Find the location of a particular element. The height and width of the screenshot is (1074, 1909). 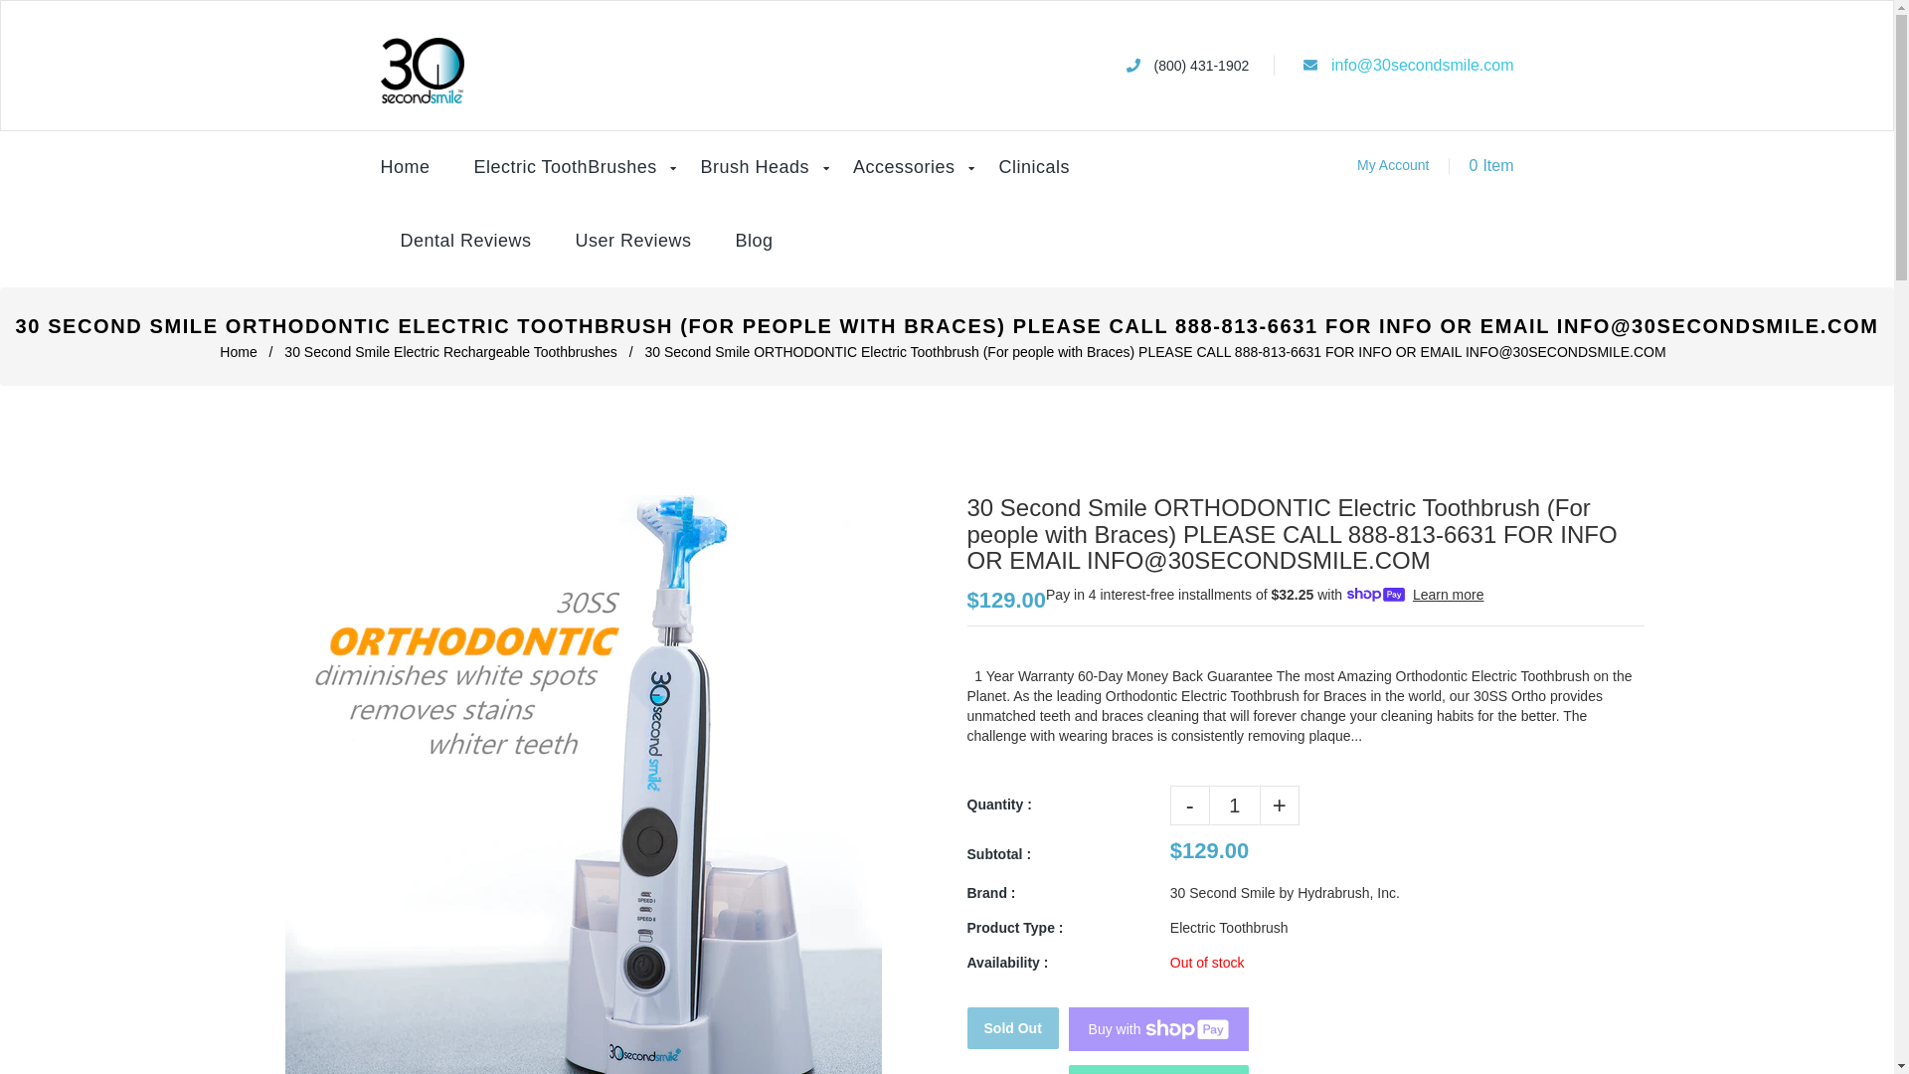

Sold Out is located at coordinates (1012, 1028).